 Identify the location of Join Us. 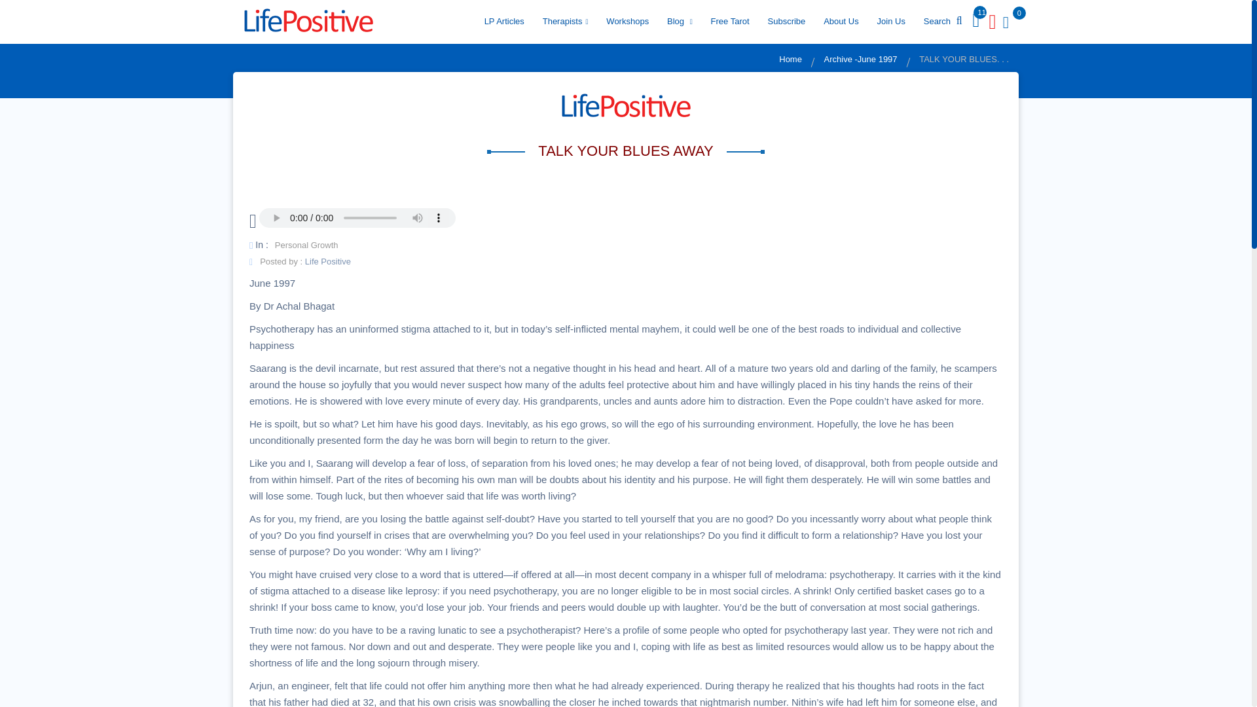
(892, 21).